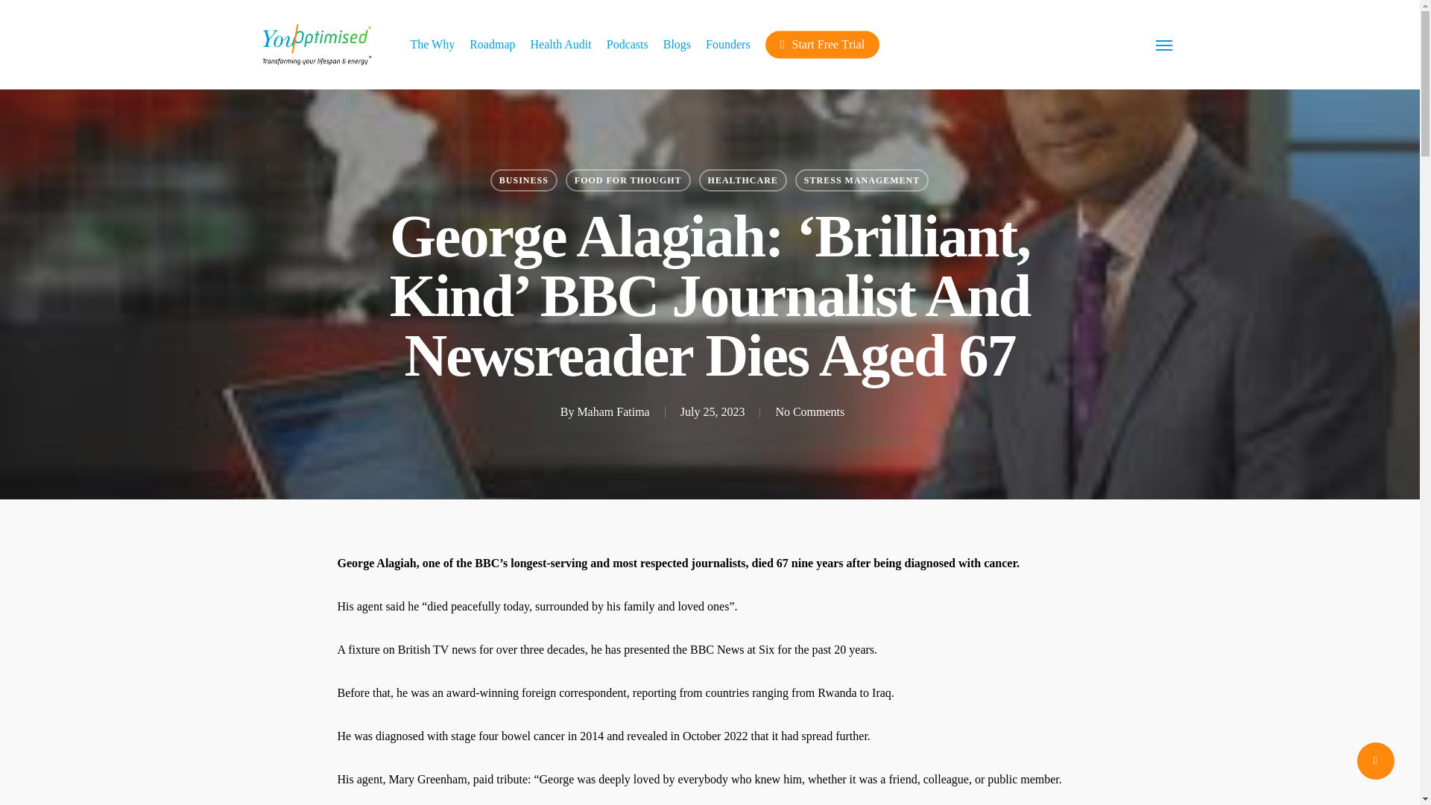 The image size is (1431, 805). Describe the element at coordinates (524, 180) in the screenshot. I see `BUSINESS` at that location.